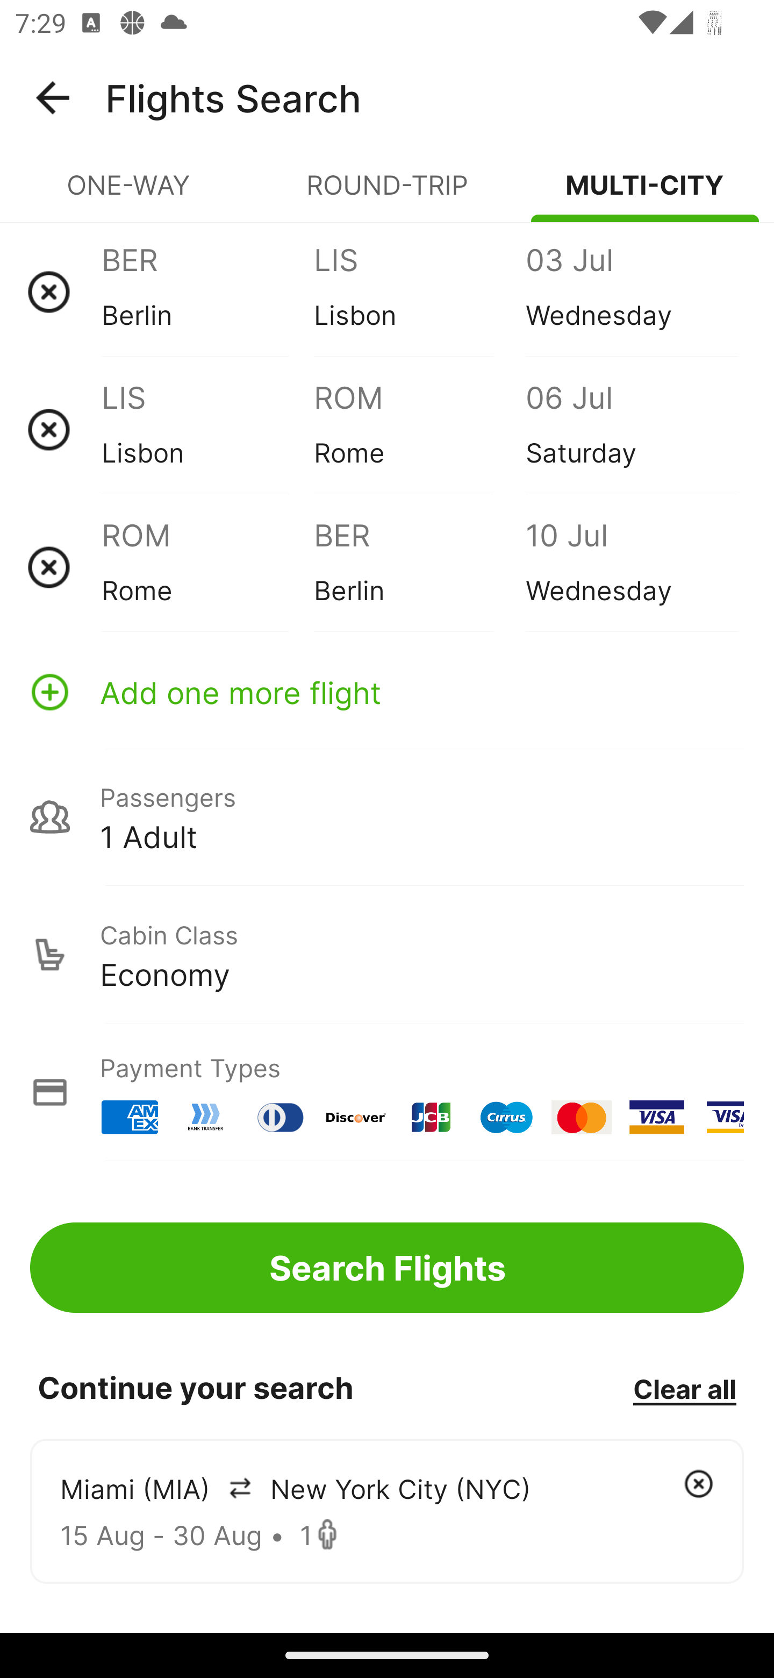 The width and height of the screenshot is (774, 1678). Describe the element at coordinates (631, 291) in the screenshot. I see `03 Jul Wednesday` at that location.